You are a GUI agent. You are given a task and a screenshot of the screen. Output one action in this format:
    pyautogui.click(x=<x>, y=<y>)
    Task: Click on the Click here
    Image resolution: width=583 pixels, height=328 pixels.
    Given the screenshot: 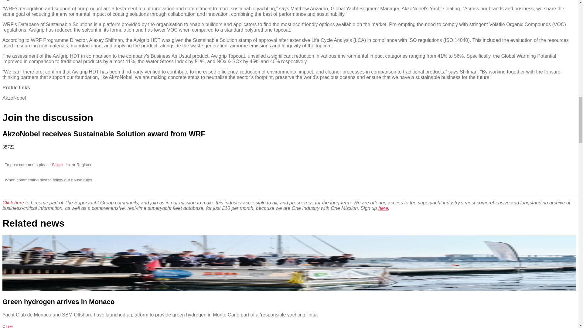 What is the action you would take?
    pyautogui.click(x=13, y=203)
    